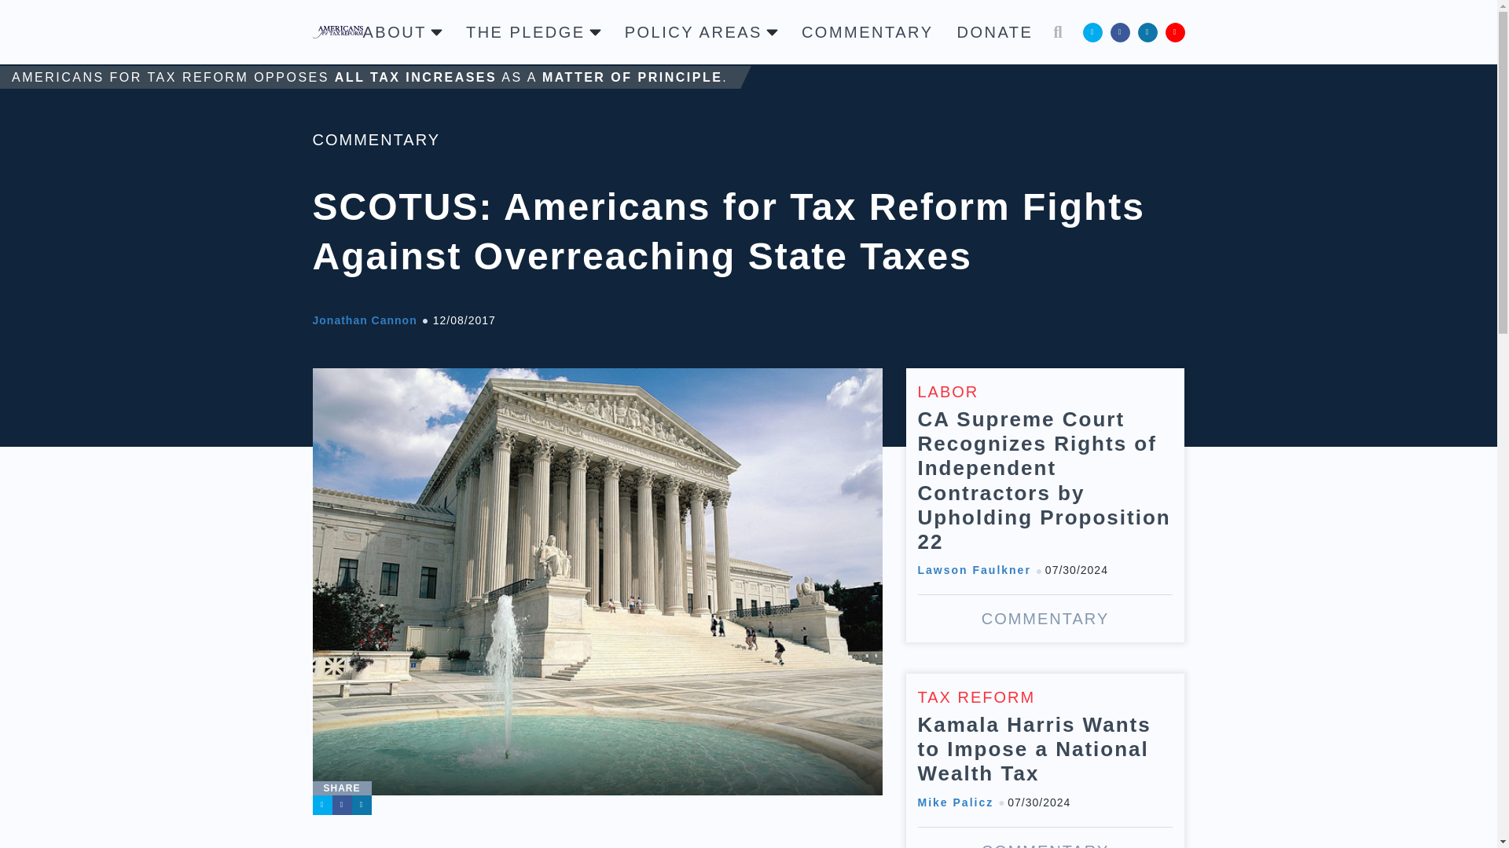 The height and width of the screenshot is (848, 1509). Describe the element at coordinates (1174, 31) in the screenshot. I see `YouTube` at that location.